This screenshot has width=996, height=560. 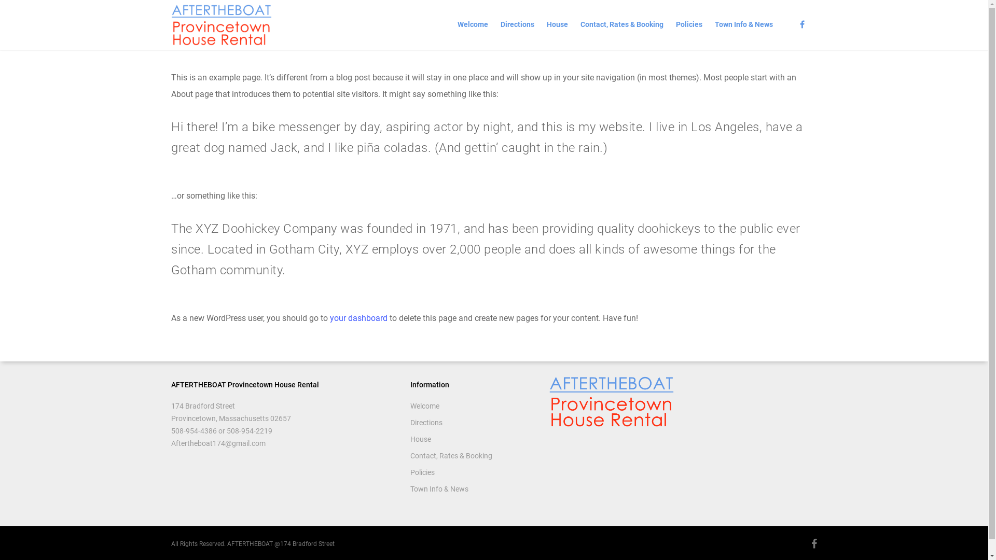 What do you see at coordinates (744, 27) in the screenshot?
I see `Town Info & News` at bounding box center [744, 27].